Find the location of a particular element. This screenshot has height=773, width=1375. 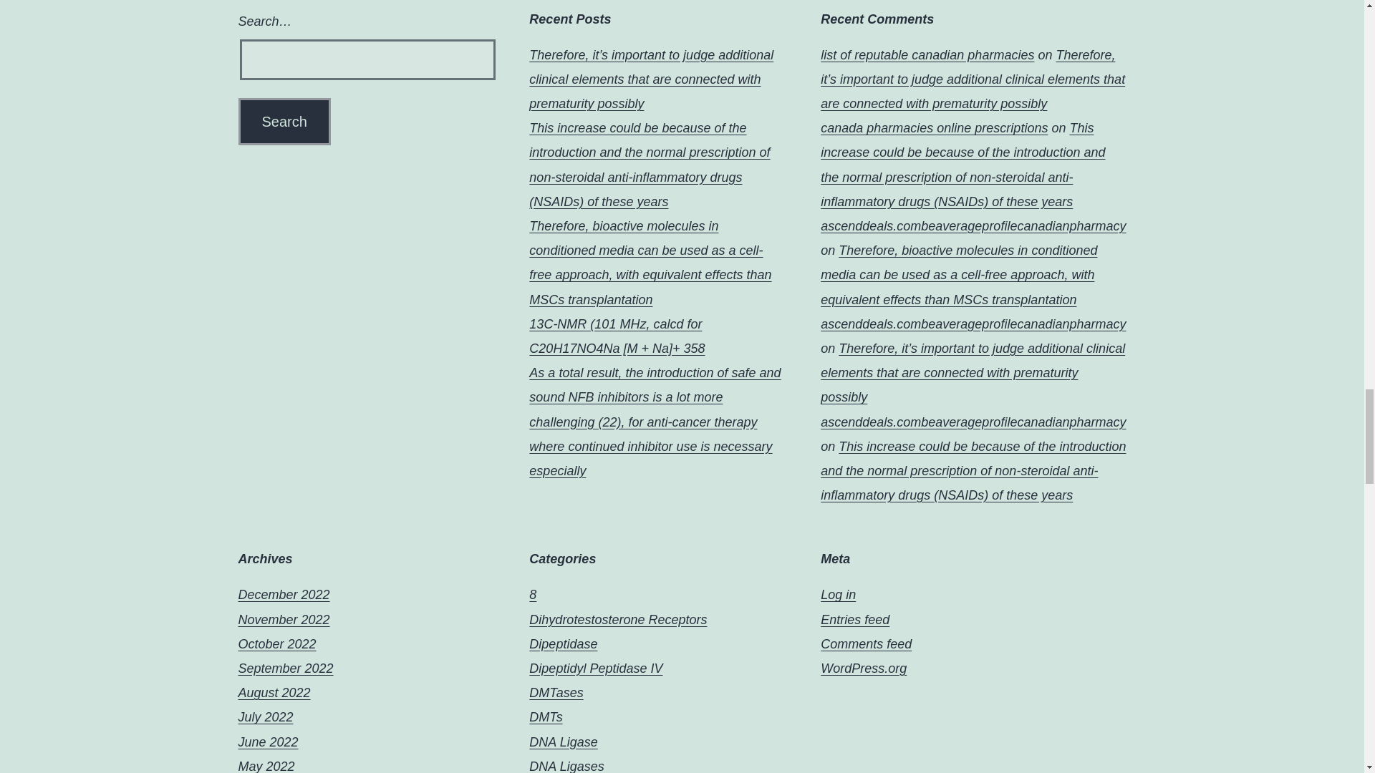

July 2022 is located at coordinates (265, 717).